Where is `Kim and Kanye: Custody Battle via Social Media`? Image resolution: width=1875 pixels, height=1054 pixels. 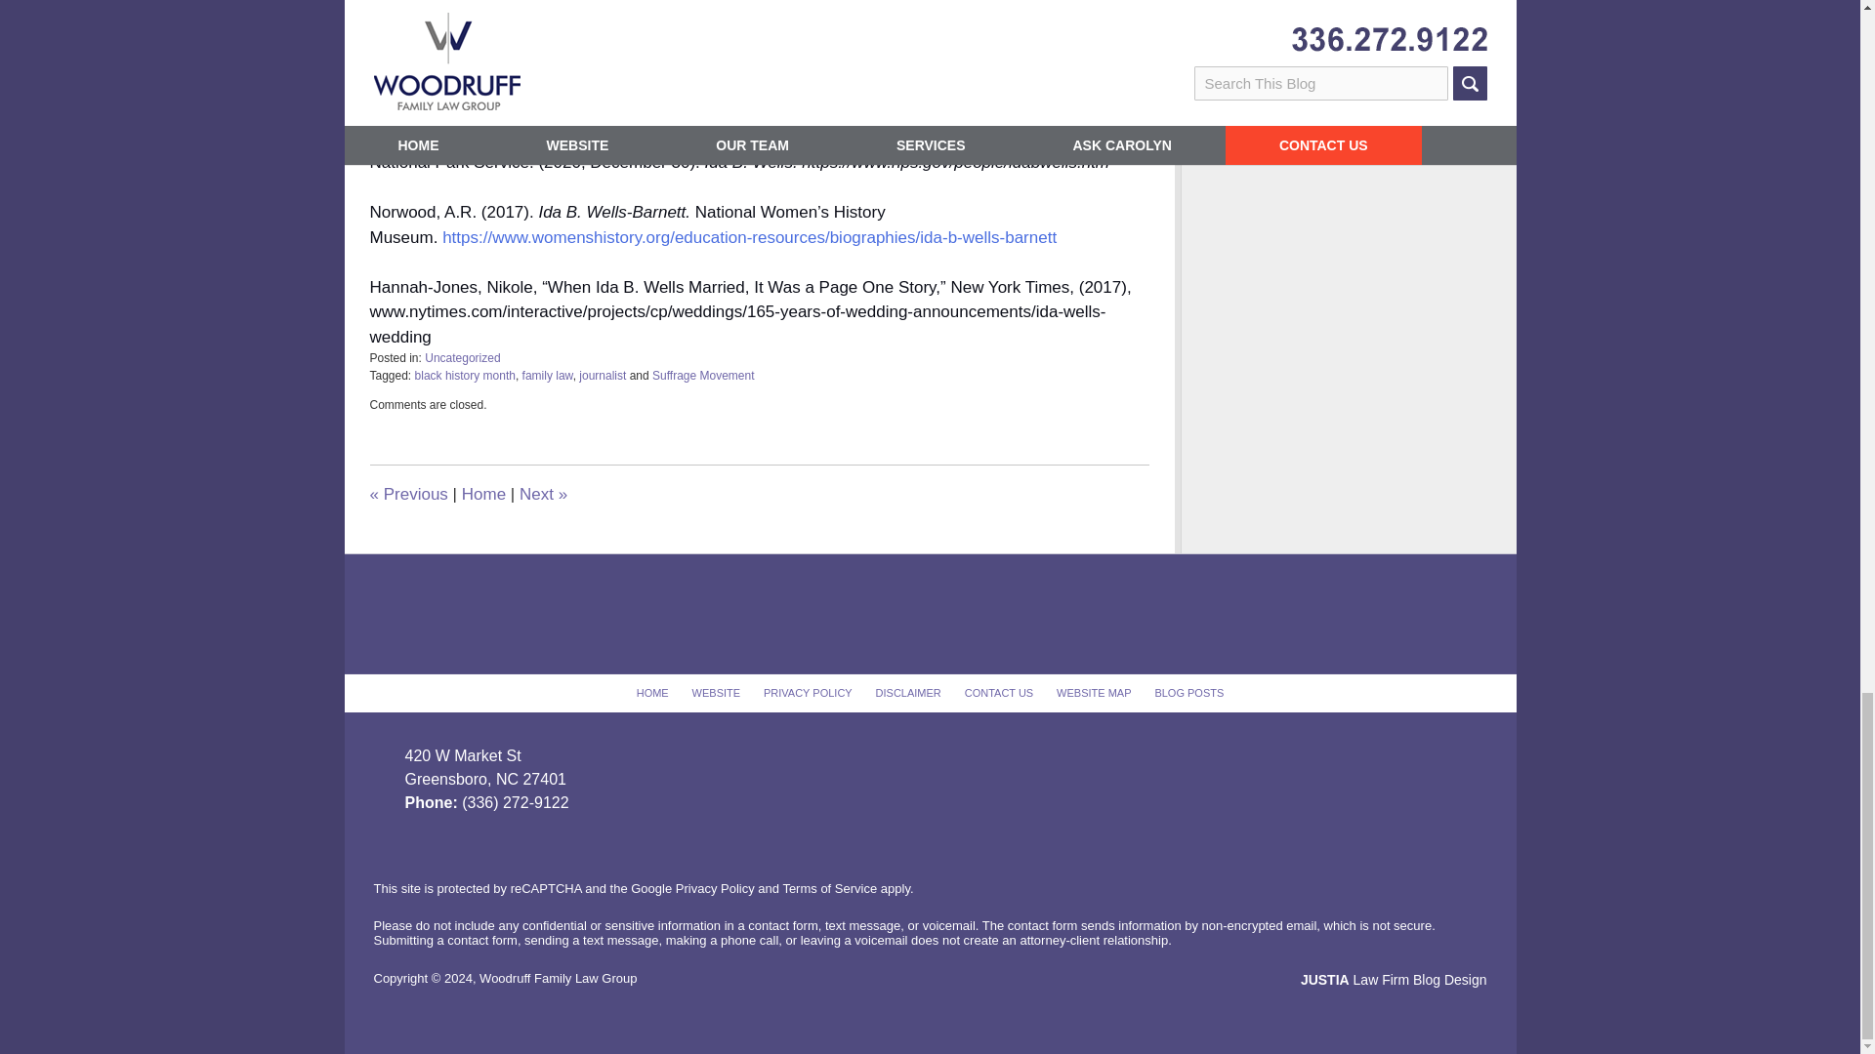 Kim and Kanye: Custody Battle via Social Media is located at coordinates (408, 494).